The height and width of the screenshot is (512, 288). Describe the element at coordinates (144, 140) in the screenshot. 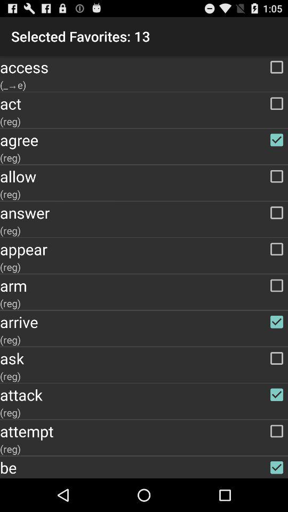

I see `swipe to agree` at that location.